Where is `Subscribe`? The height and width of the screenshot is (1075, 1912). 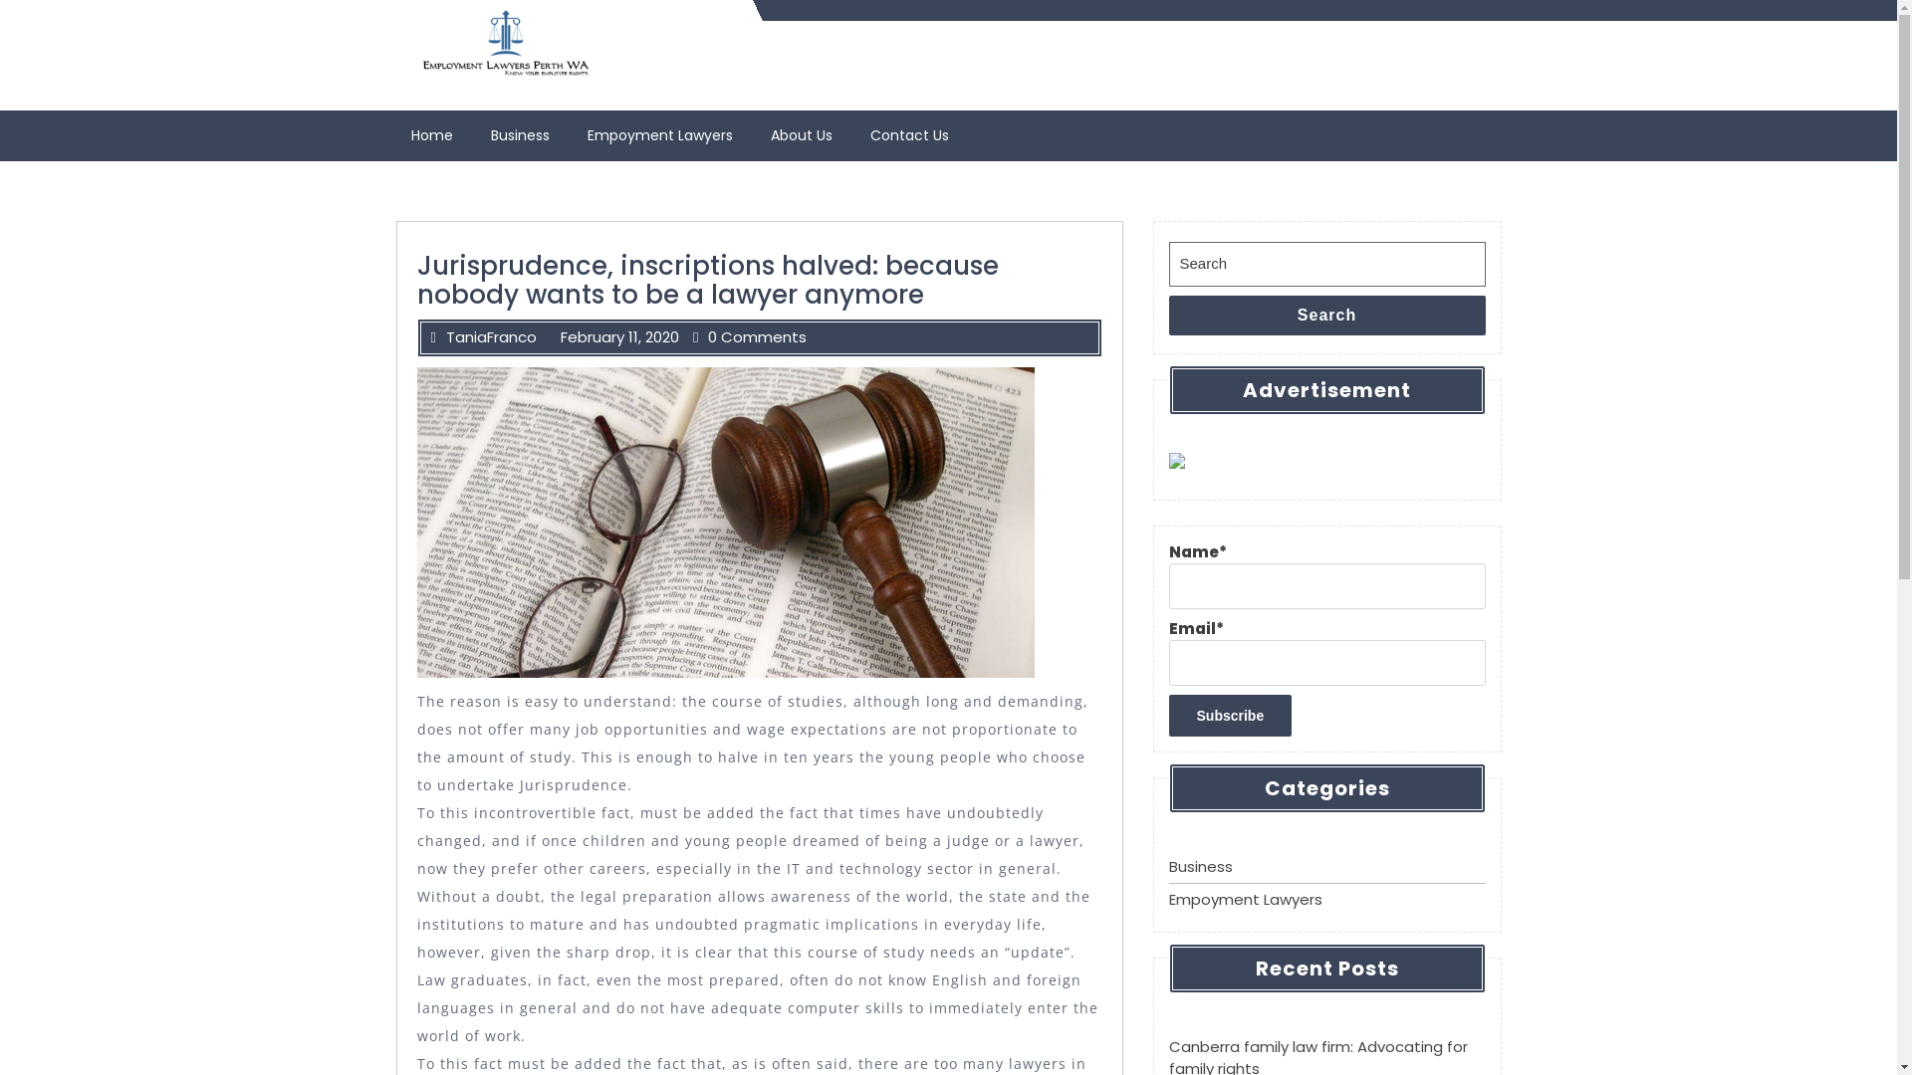
Subscribe is located at coordinates (1231, 716).